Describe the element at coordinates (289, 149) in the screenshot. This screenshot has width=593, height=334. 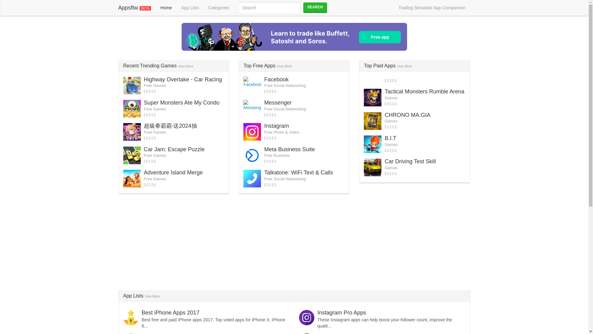
I see `View Meta Business Suite` at that location.